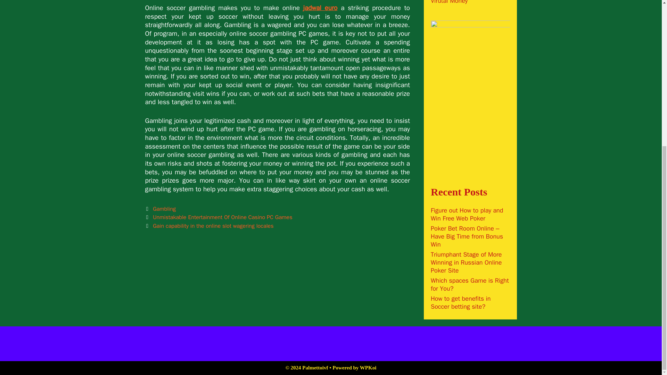 The image size is (667, 375). Describe the element at coordinates (368, 367) in the screenshot. I see `WPKoi` at that location.